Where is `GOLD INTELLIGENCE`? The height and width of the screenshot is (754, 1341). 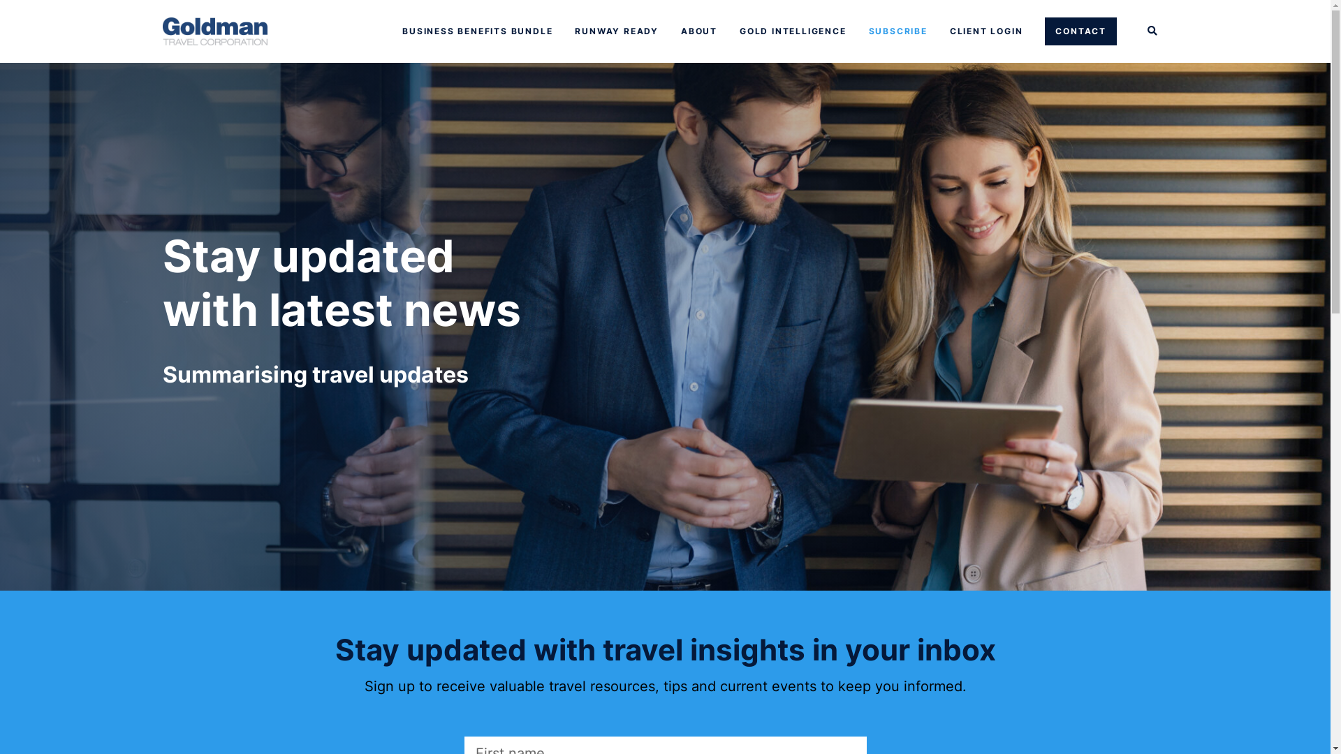
GOLD INTELLIGENCE is located at coordinates (793, 31).